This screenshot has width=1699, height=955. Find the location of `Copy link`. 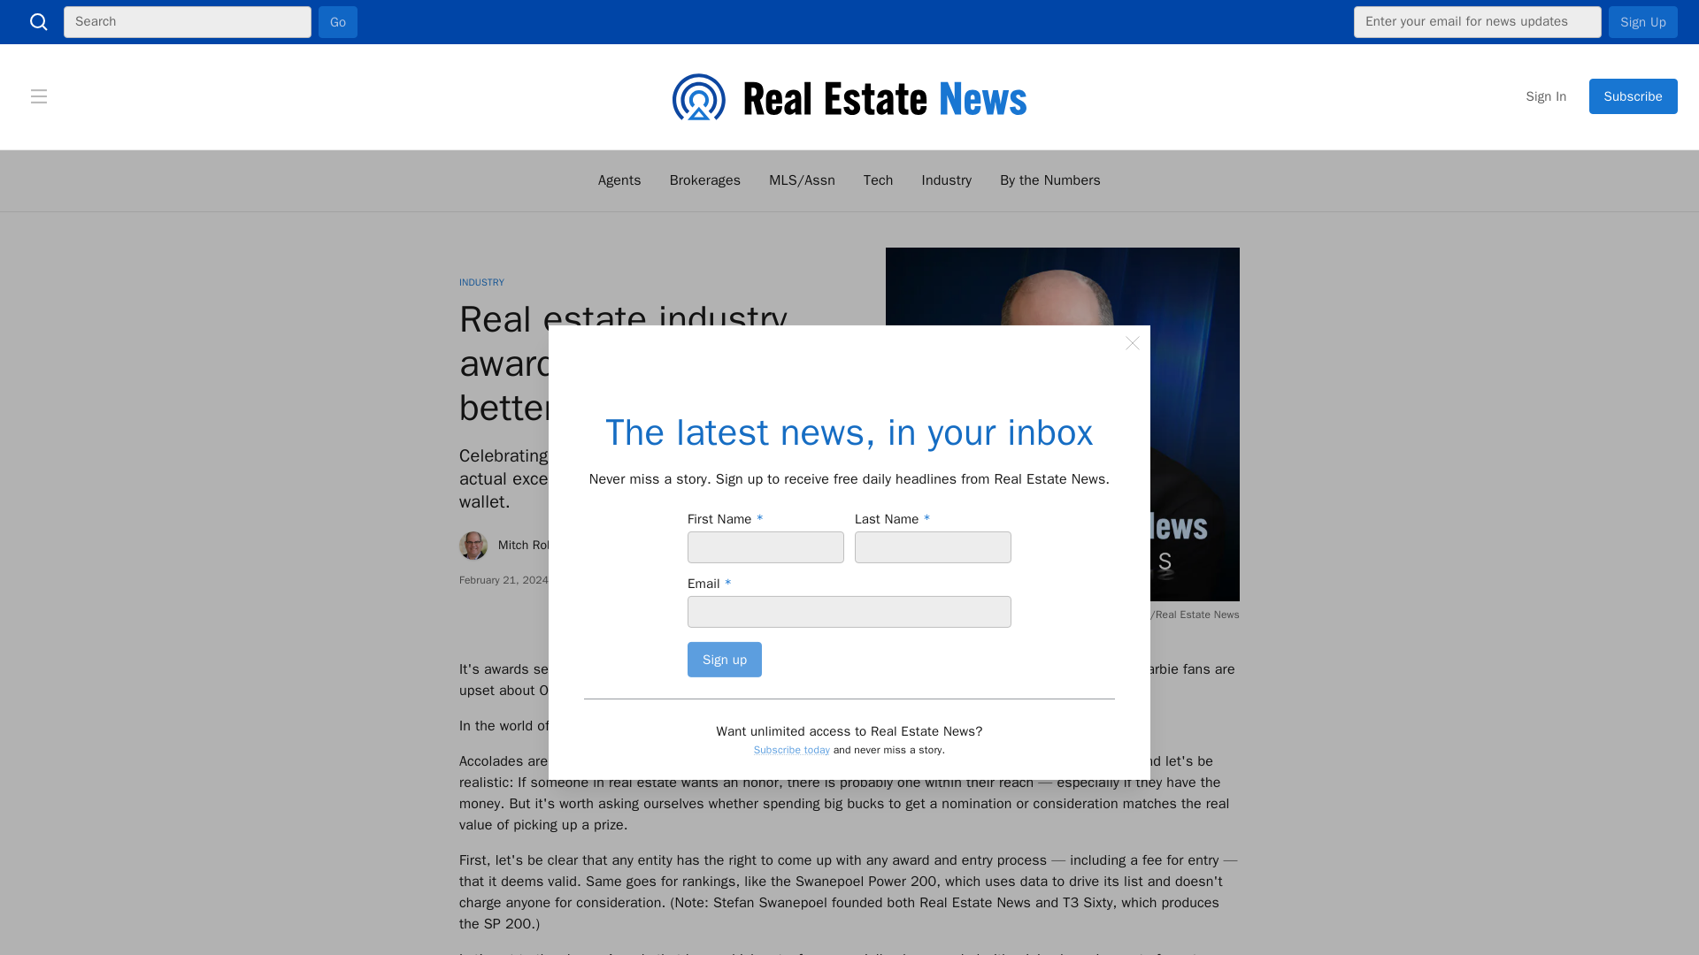

Copy link is located at coordinates (828, 580).